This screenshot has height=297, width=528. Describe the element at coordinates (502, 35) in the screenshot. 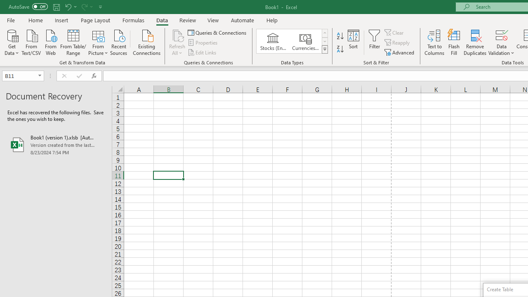

I see `Data Validation...` at that location.